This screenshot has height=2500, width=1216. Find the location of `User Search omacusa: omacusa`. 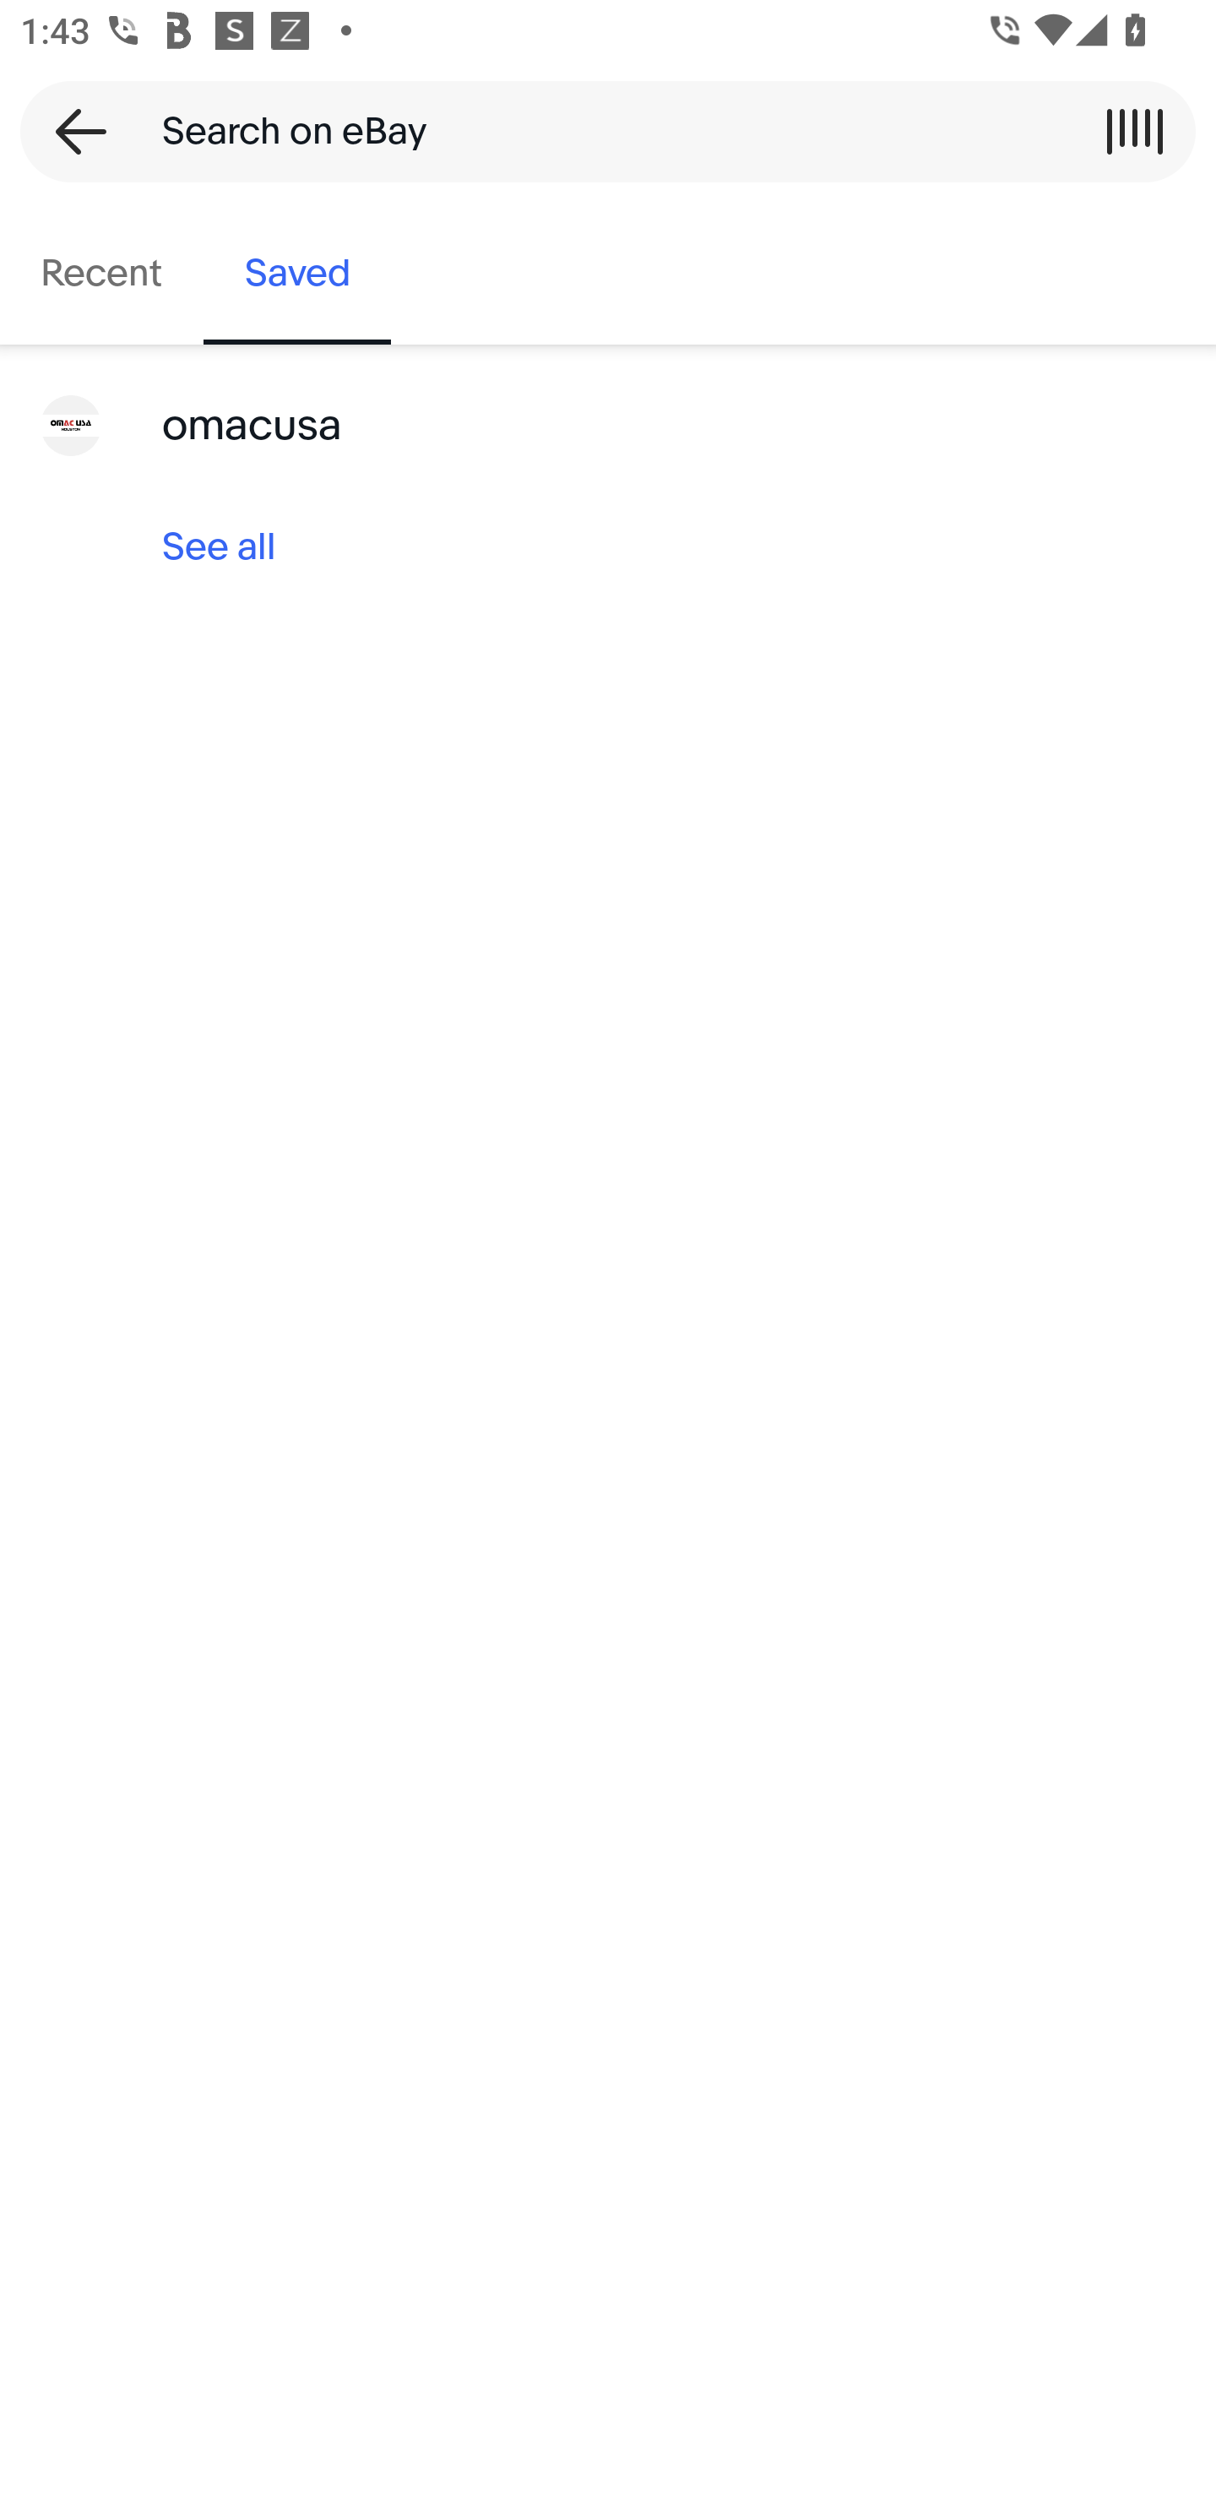

User Search omacusa: omacusa is located at coordinates (608, 426).